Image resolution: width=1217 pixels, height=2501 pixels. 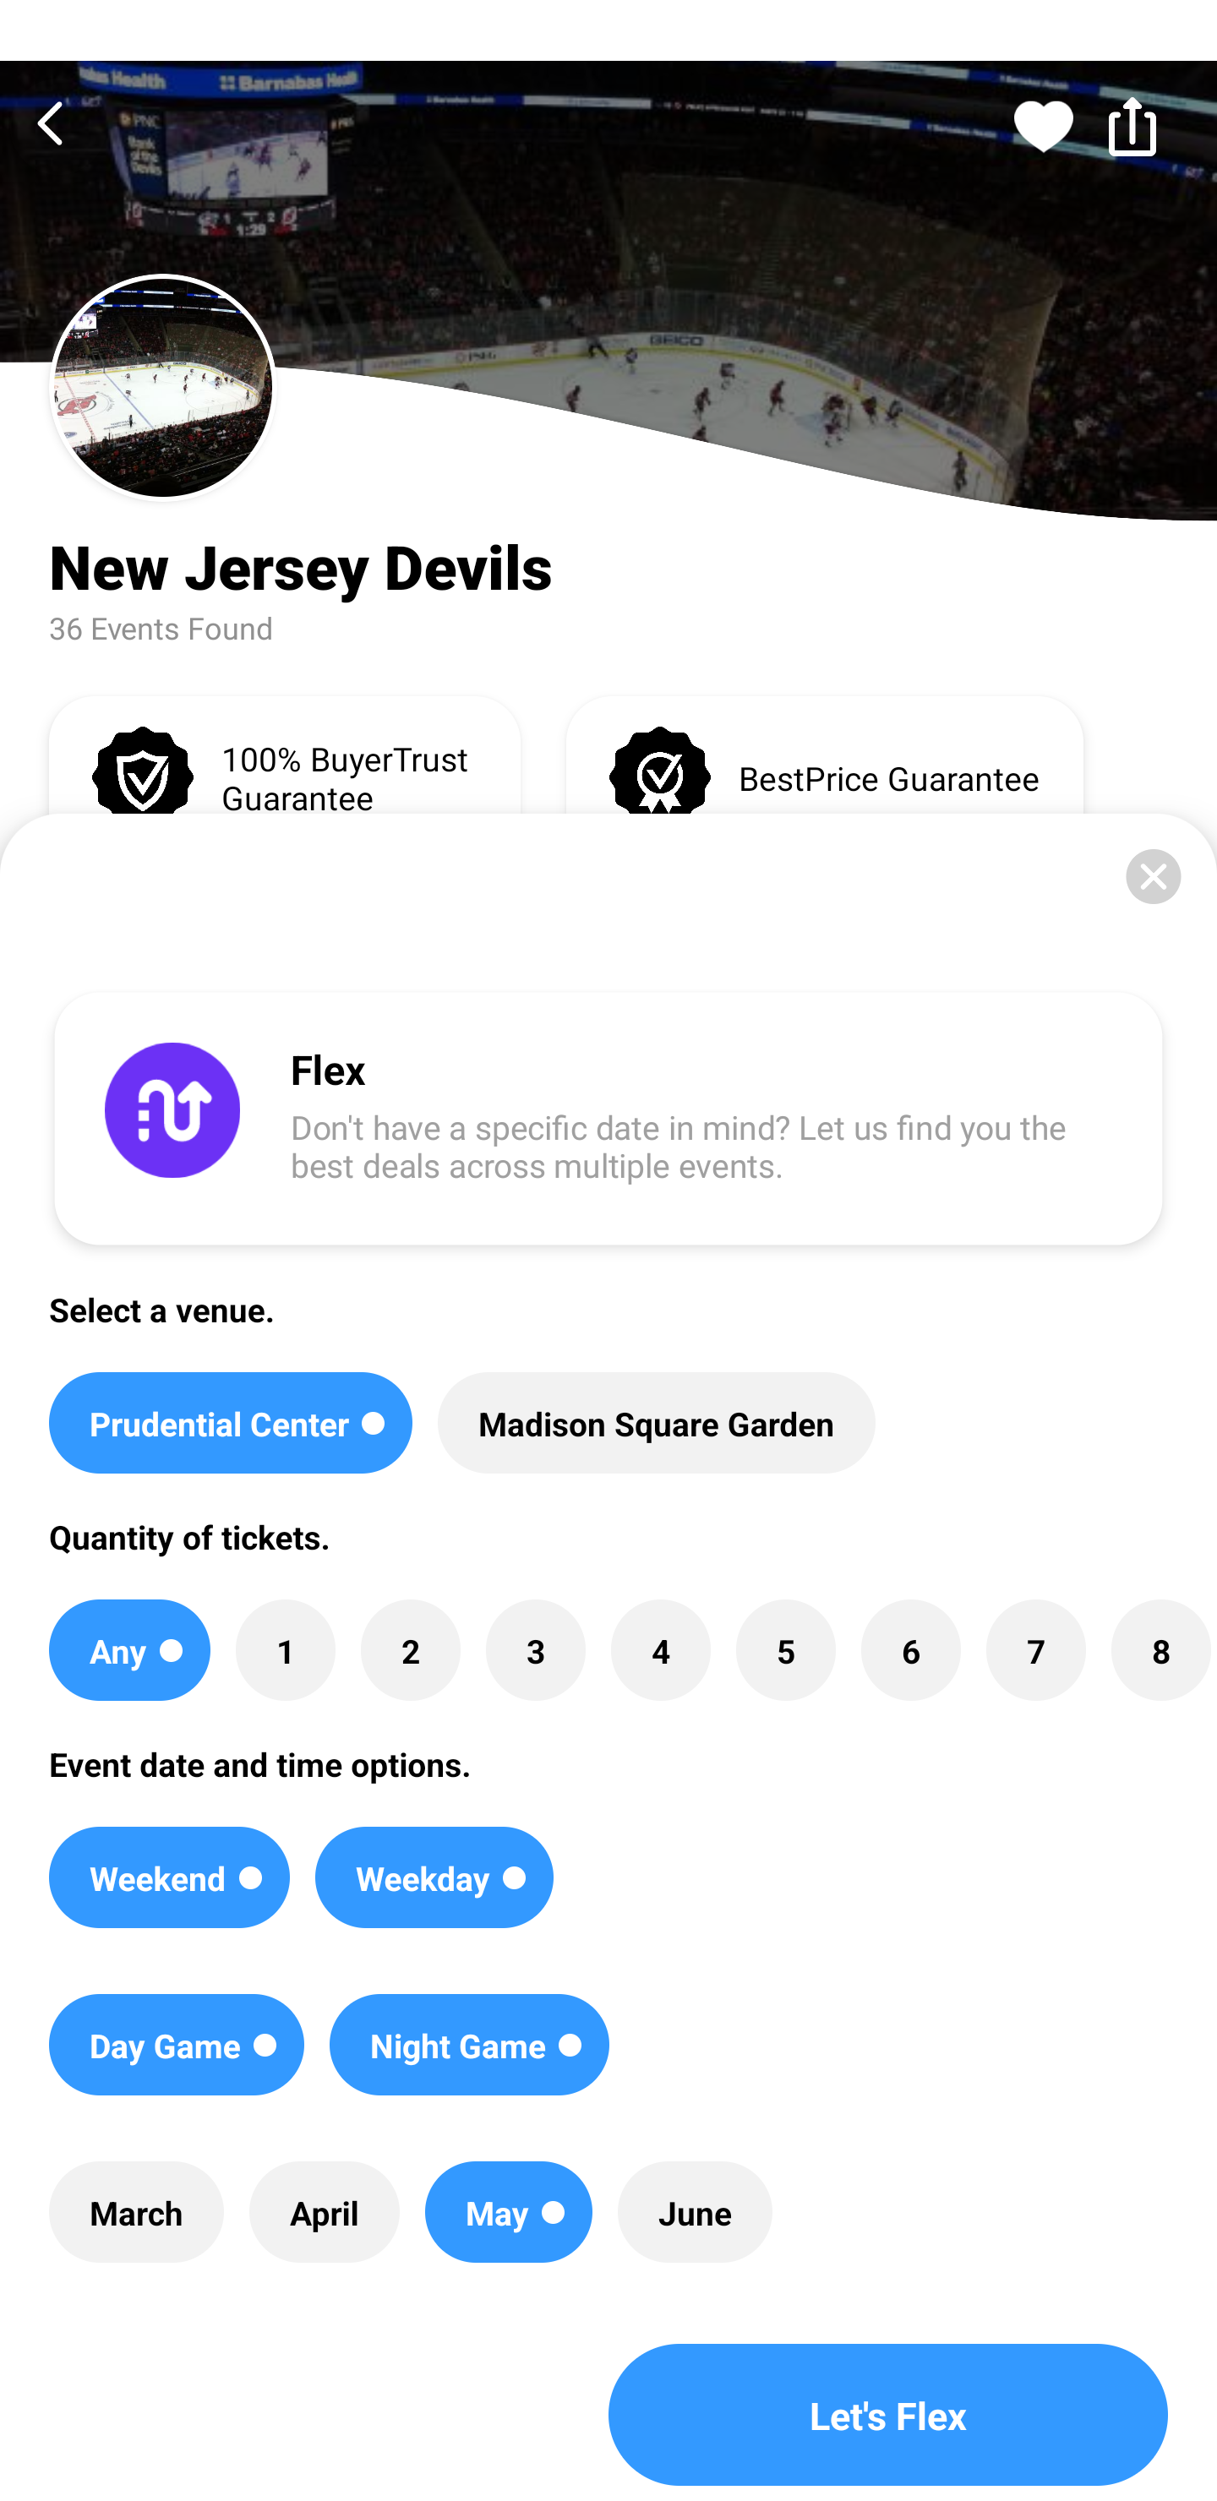 What do you see at coordinates (1160, 1650) in the screenshot?
I see `8` at bounding box center [1160, 1650].